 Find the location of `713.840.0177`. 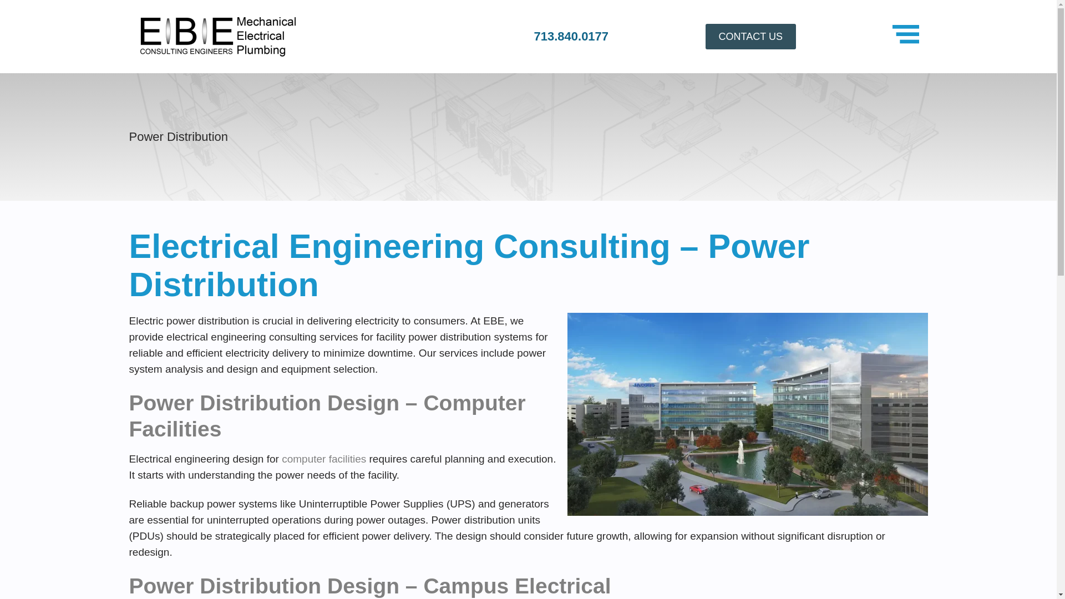

713.840.0177 is located at coordinates (570, 35).